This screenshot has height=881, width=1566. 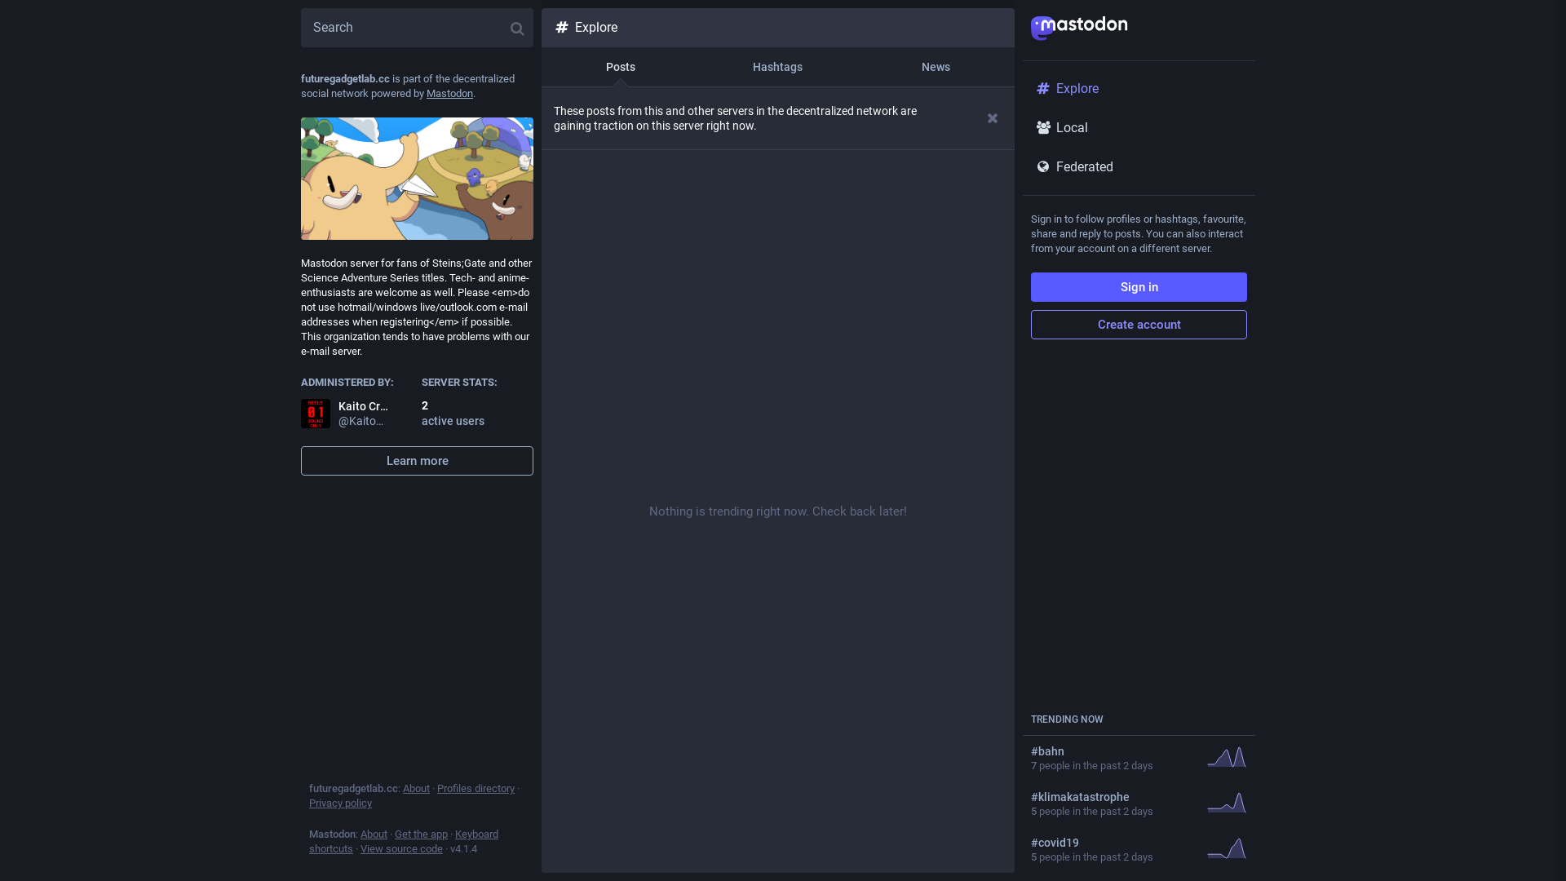 I want to click on News, so click(x=936, y=67).